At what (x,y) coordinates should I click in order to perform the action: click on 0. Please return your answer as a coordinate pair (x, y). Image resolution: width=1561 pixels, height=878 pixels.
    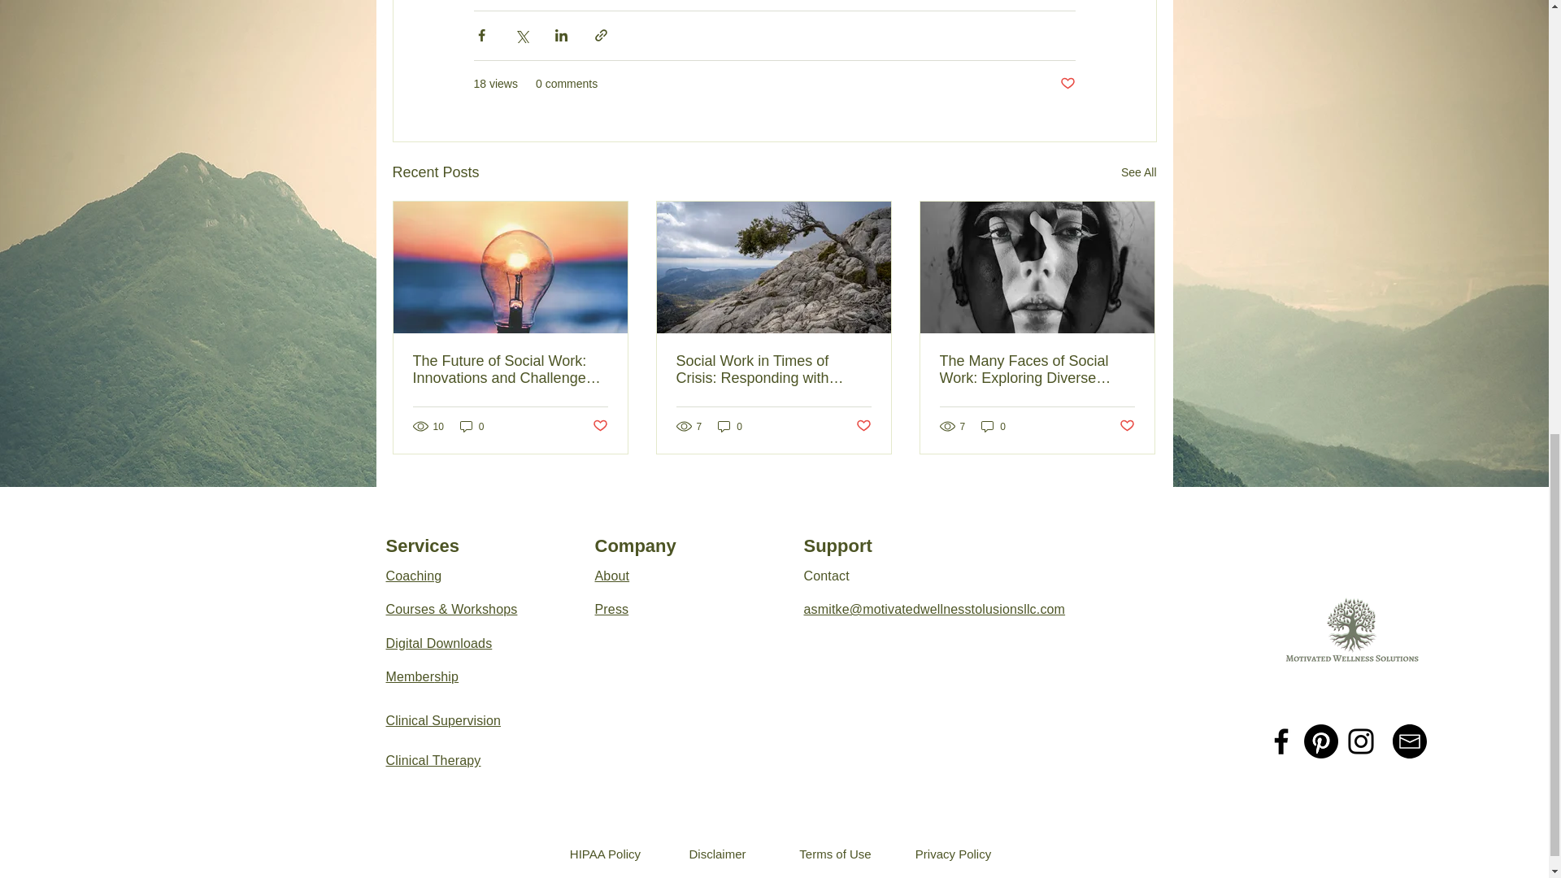
    Looking at the image, I should click on (994, 426).